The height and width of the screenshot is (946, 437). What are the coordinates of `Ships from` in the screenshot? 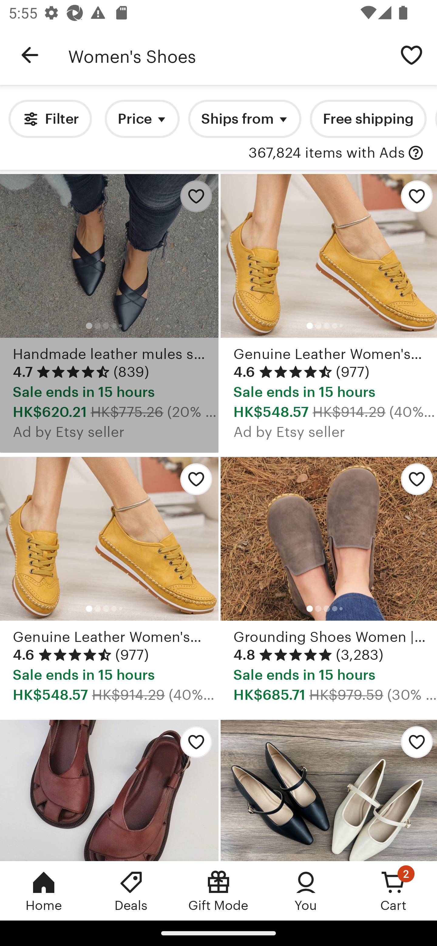 It's located at (245, 119).